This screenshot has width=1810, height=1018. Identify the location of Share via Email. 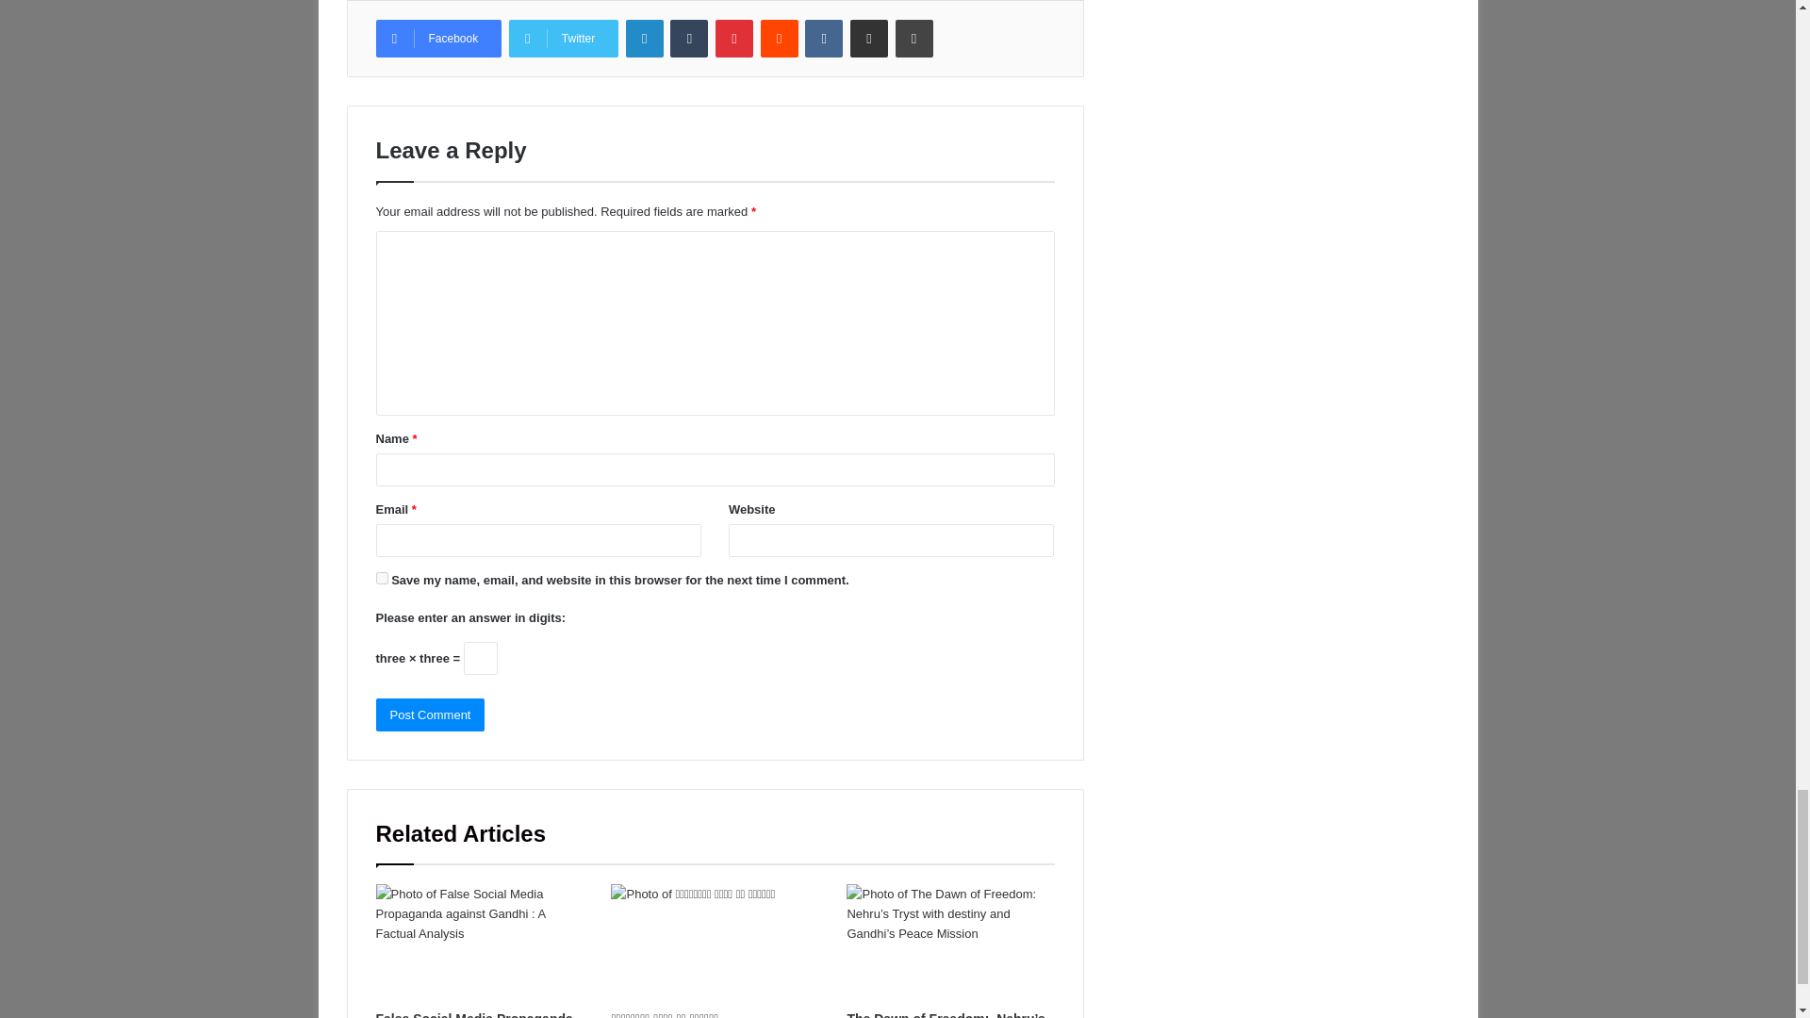
(869, 38).